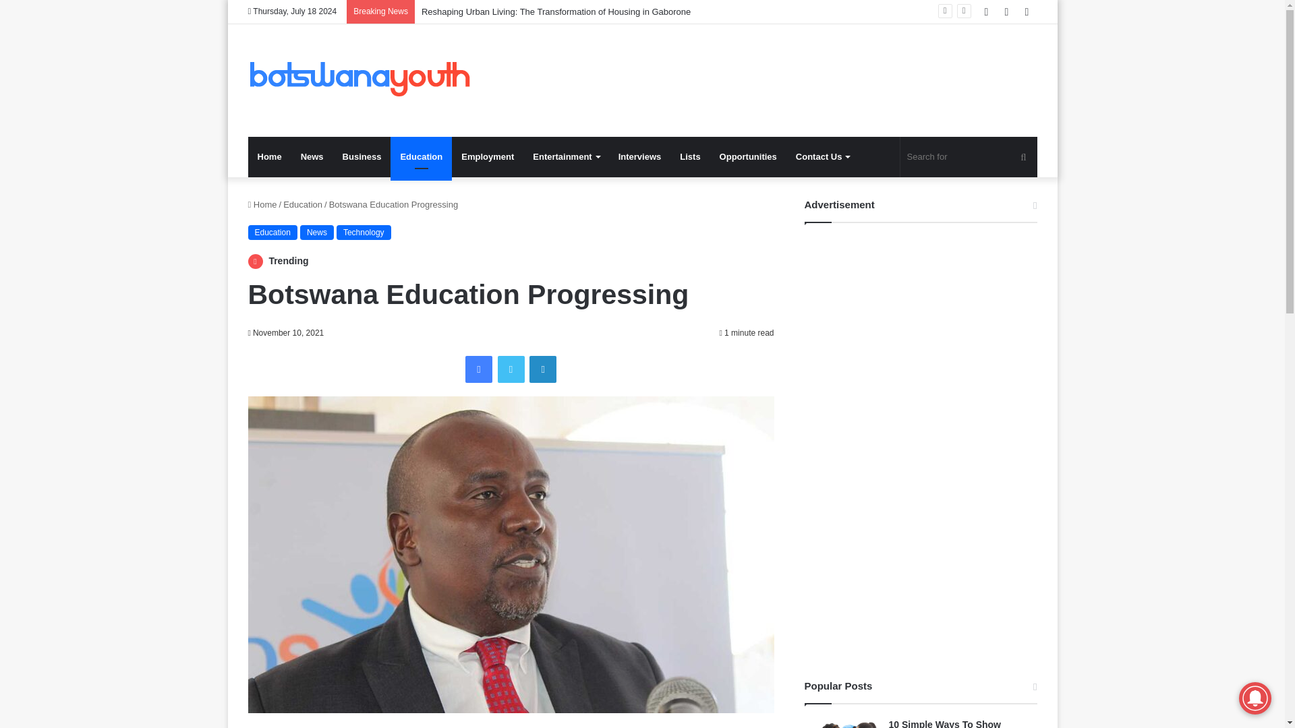 This screenshot has height=728, width=1295. I want to click on Employment, so click(487, 157).